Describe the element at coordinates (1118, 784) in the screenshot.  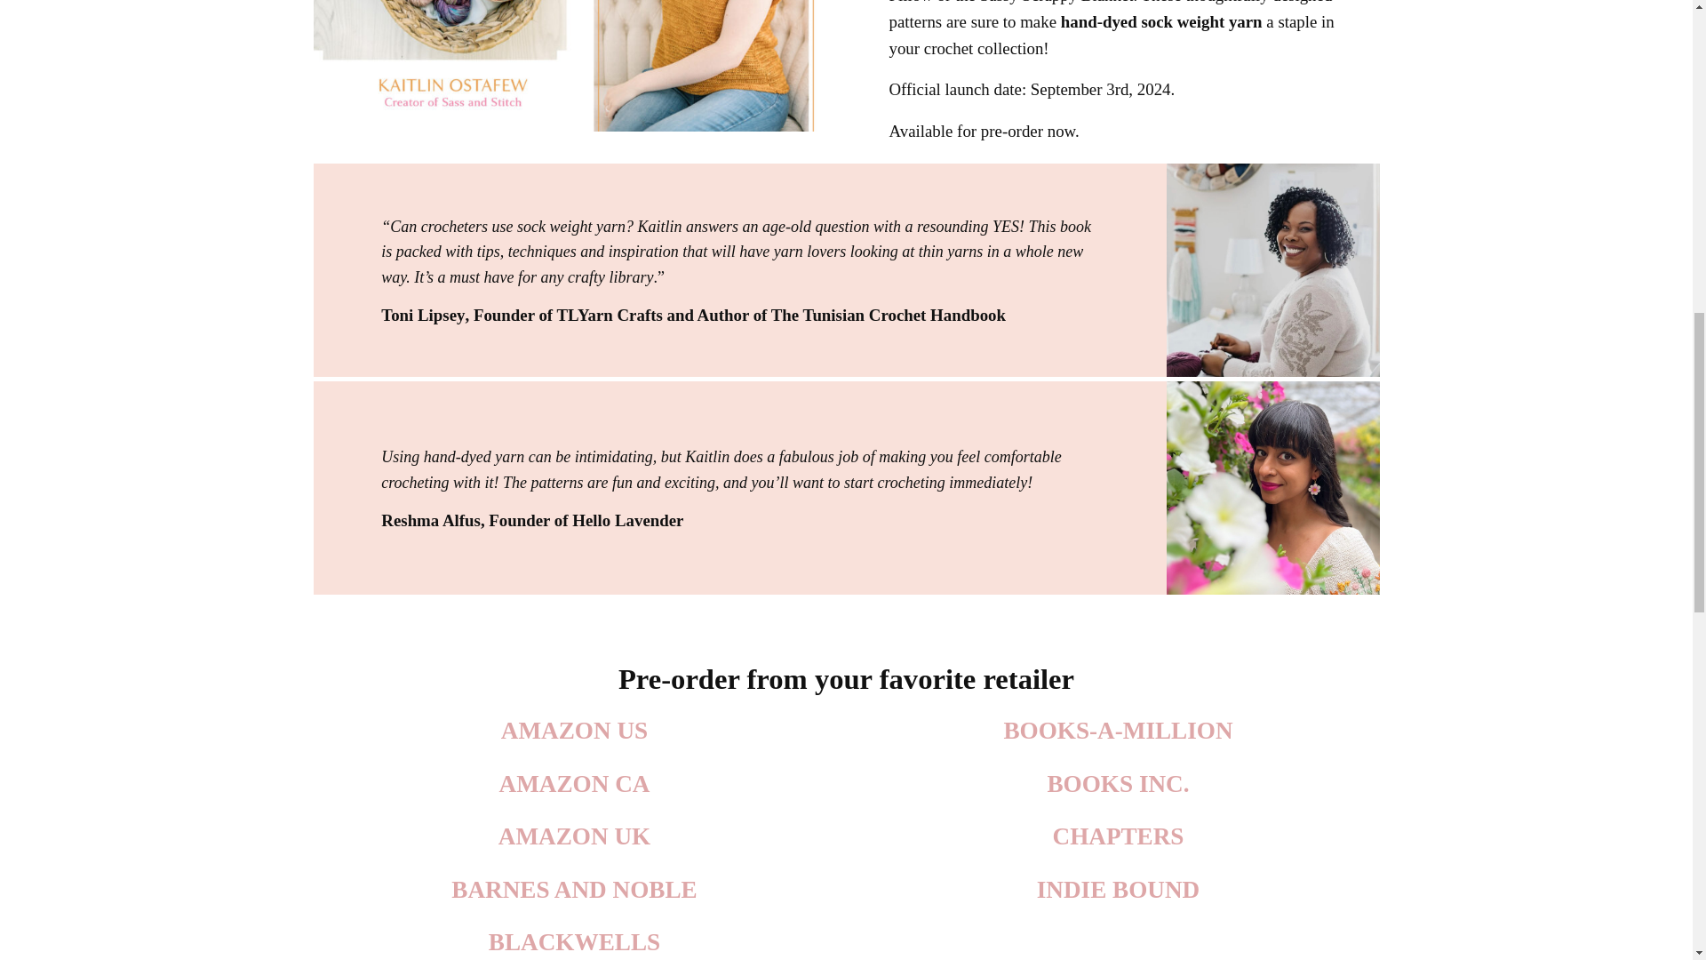
I see `BOOKS INC.` at that location.